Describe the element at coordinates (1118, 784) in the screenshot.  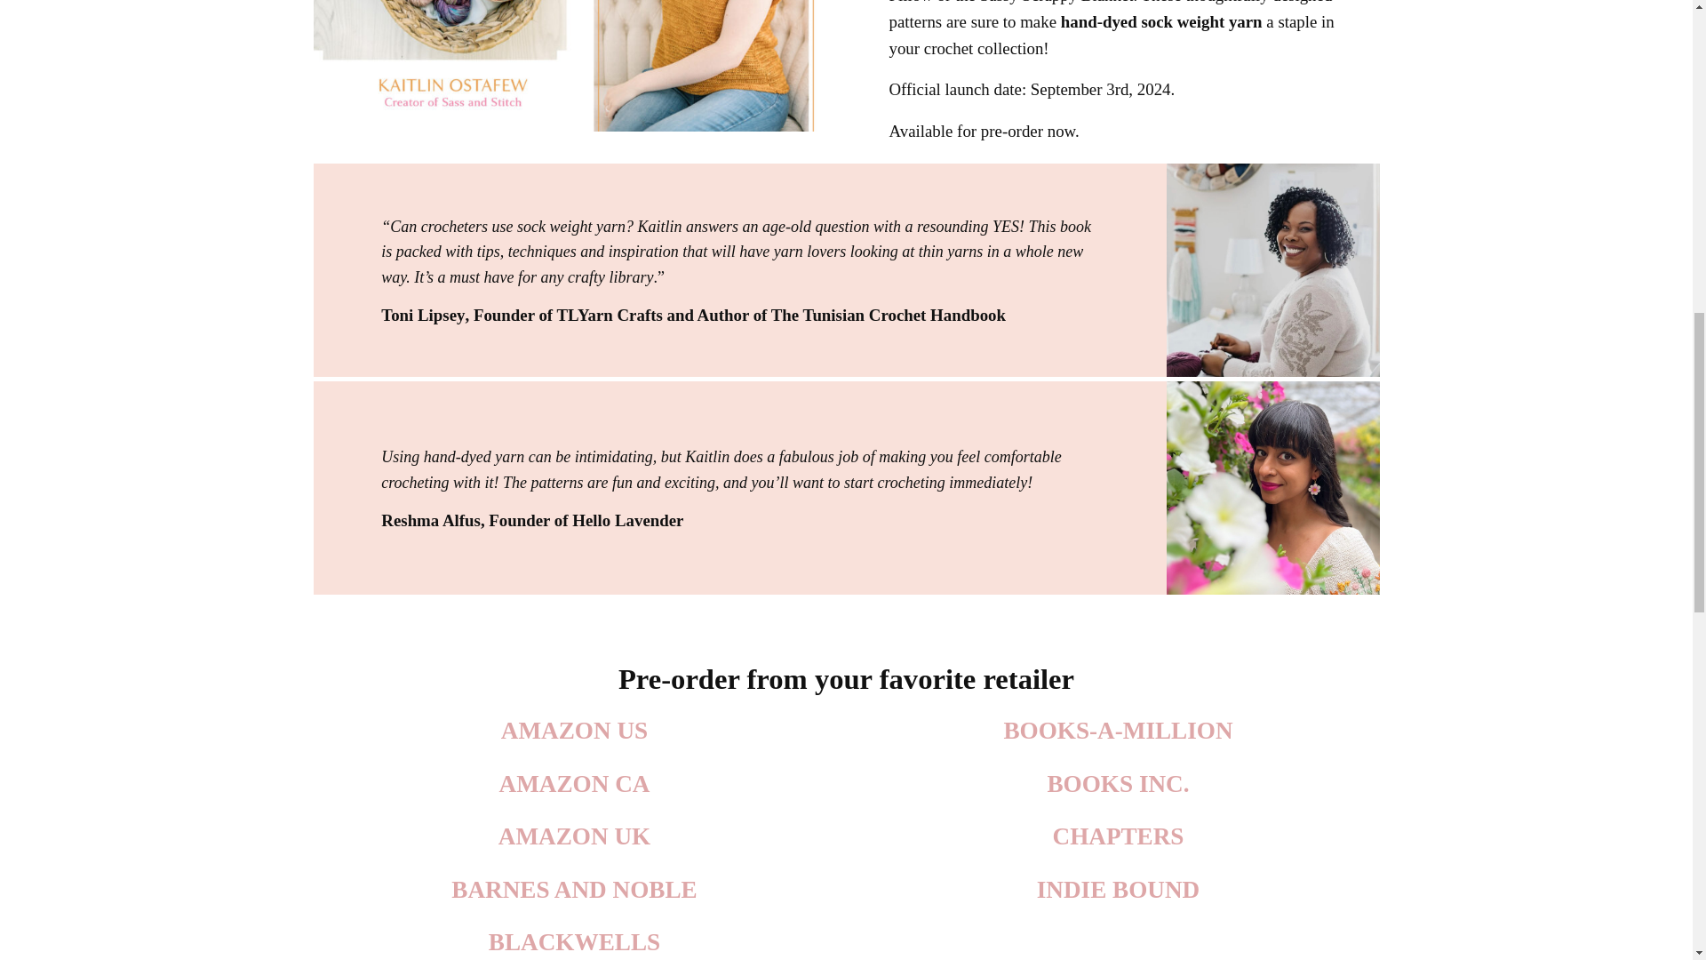
I see `BOOKS INC.` at that location.